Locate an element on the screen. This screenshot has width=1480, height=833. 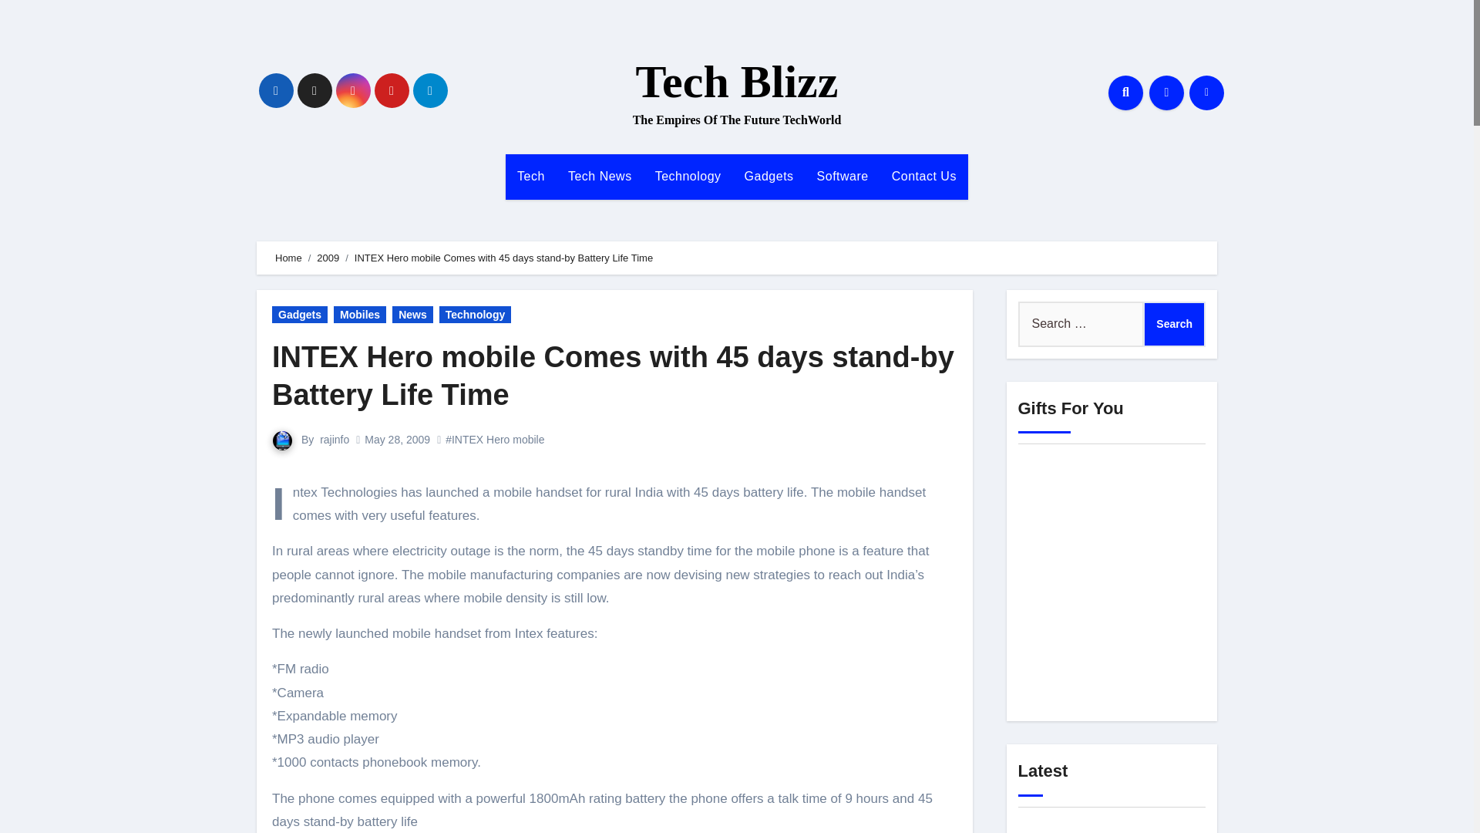
Tech is located at coordinates (530, 176).